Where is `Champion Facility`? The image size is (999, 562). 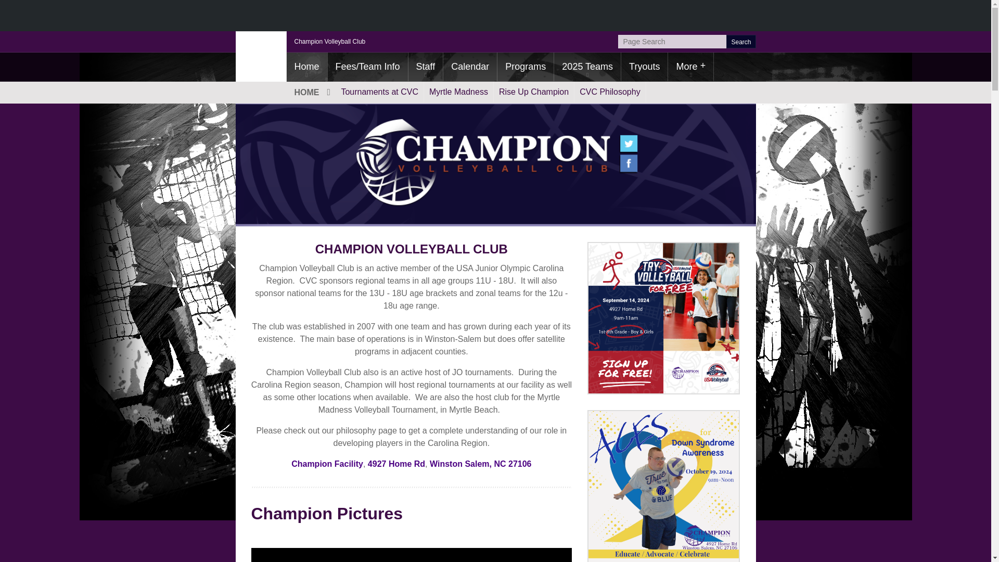 Champion Facility is located at coordinates (327, 464).